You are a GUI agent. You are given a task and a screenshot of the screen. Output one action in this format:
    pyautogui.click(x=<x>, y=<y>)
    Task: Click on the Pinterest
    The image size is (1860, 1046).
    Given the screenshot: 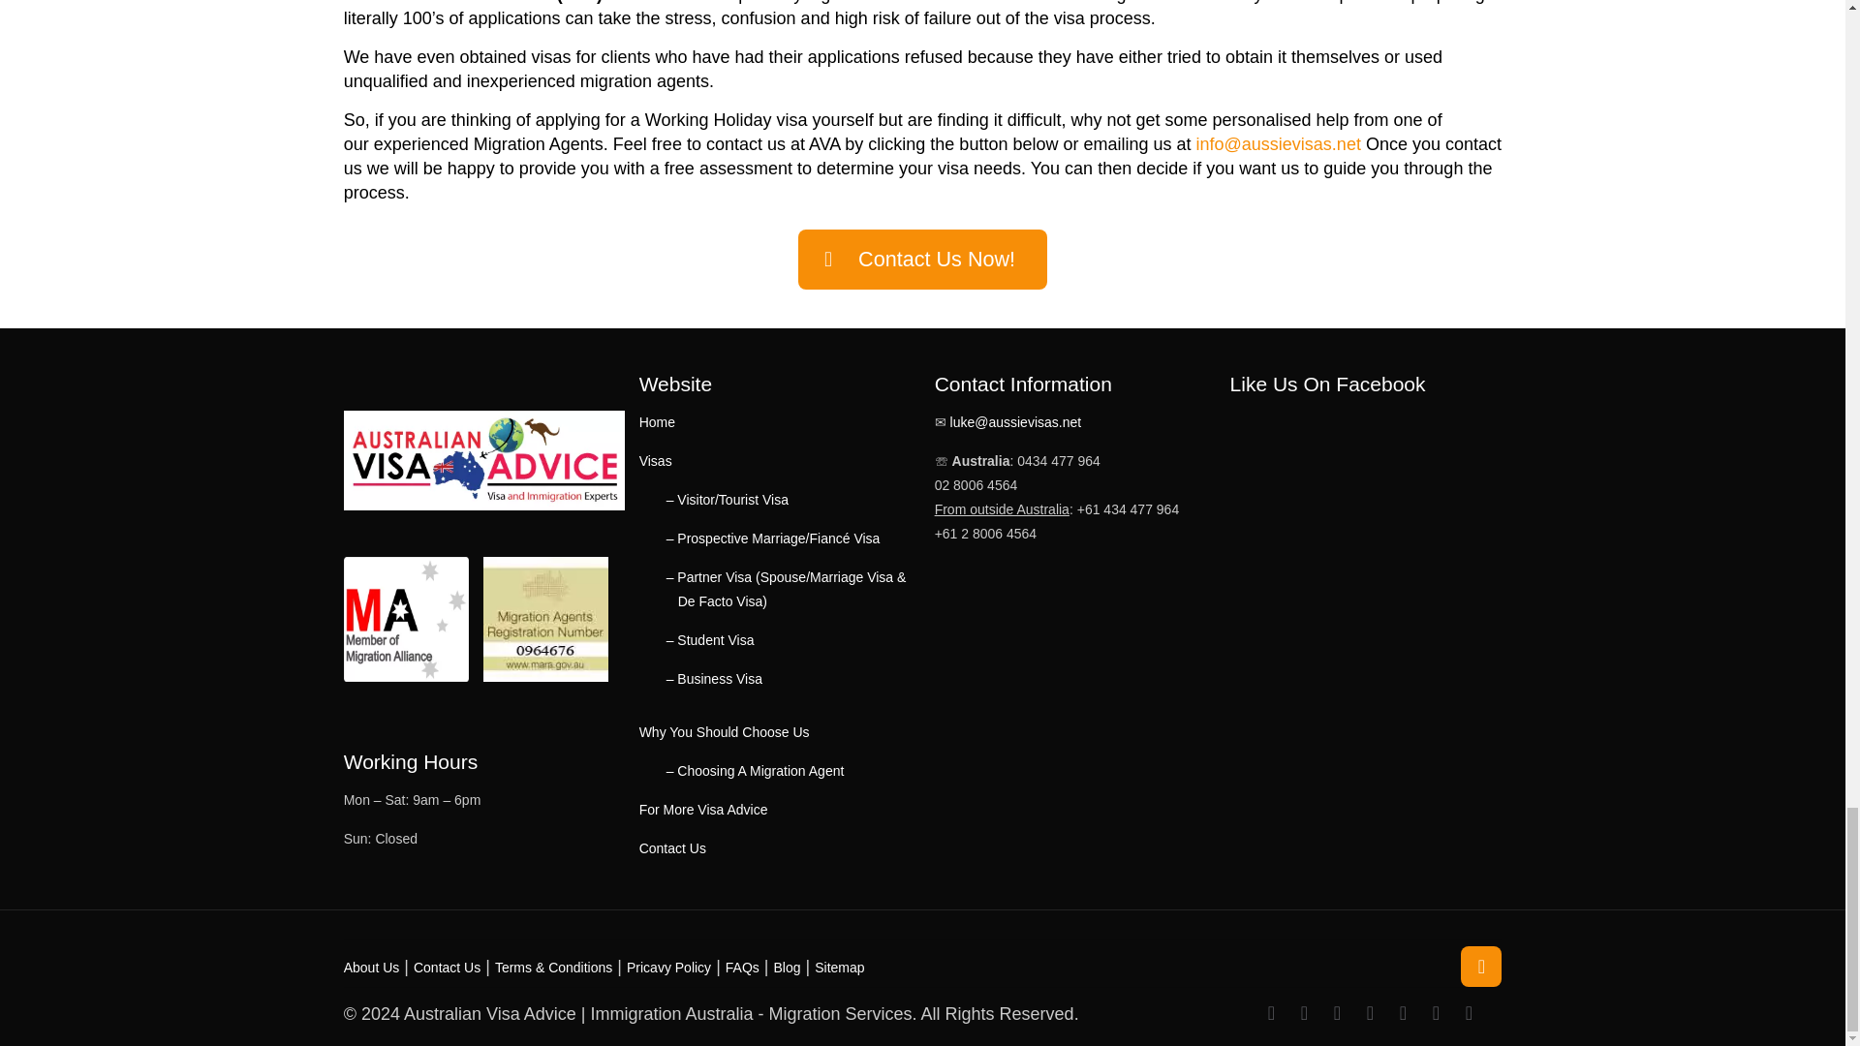 What is the action you would take?
    pyautogui.click(x=1403, y=1014)
    